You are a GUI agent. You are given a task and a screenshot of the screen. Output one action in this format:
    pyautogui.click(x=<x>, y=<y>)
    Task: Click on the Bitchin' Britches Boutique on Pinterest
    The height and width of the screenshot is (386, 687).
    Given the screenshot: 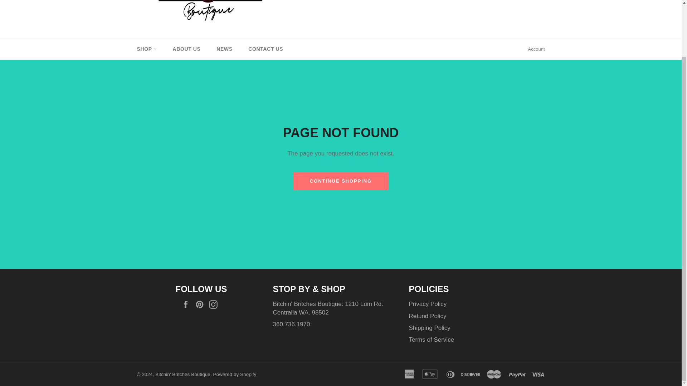 What is the action you would take?
    pyautogui.click(x=201, y=305)
    